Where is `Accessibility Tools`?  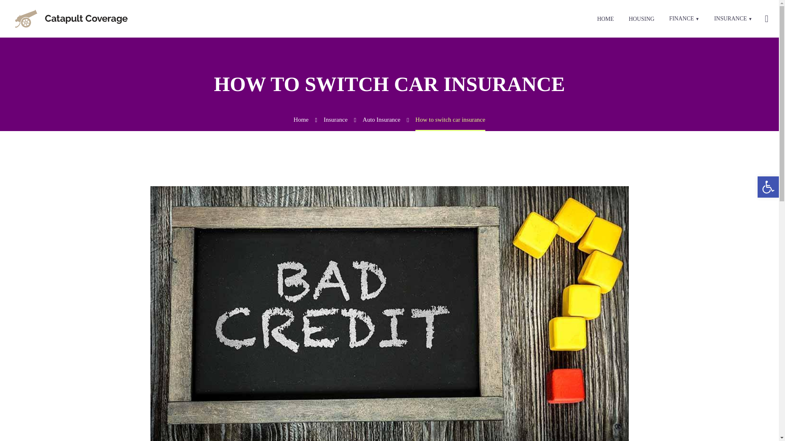
Accessibility Tools is located at coordinates (768, 187).